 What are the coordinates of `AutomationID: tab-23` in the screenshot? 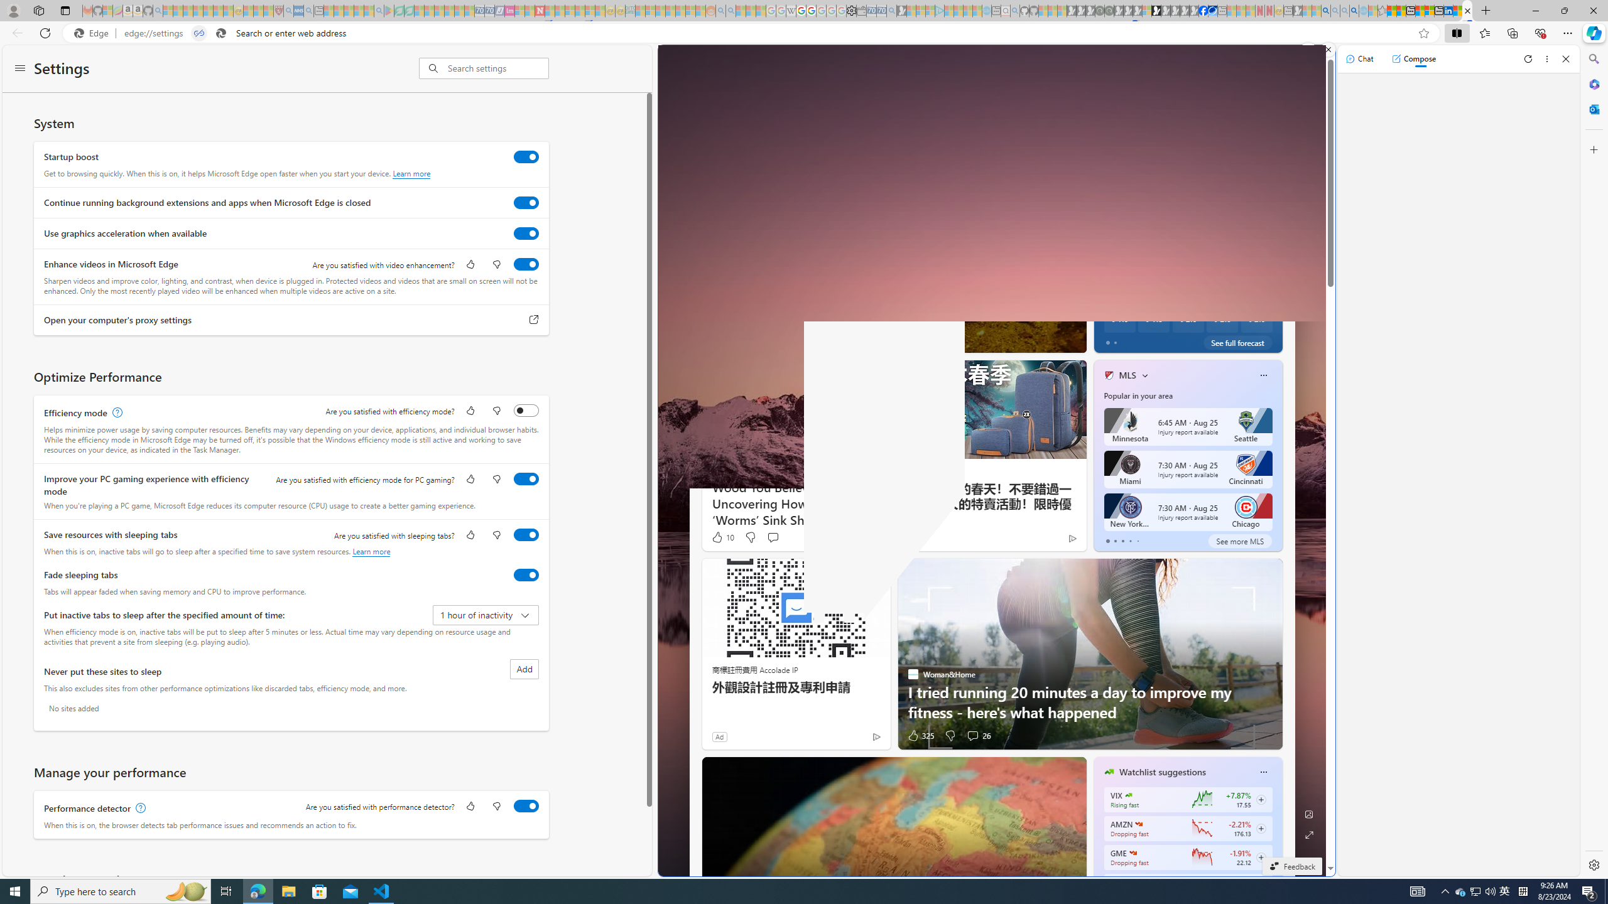 It's located at (907, 340).